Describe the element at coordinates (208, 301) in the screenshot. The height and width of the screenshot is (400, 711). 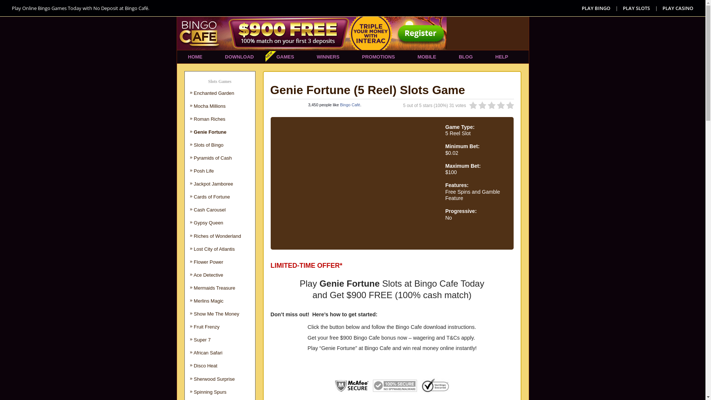
I see `Merlins Magic` at that location.